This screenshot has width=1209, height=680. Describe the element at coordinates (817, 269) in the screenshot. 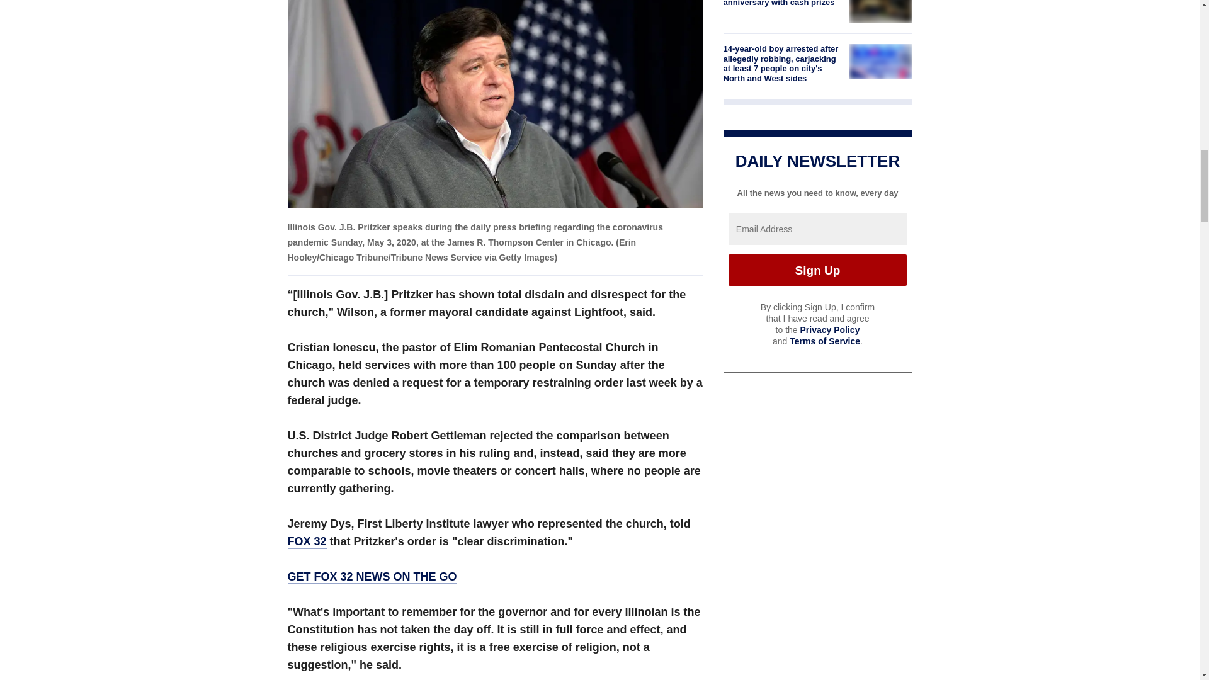

I see `Sign Up` at that location.